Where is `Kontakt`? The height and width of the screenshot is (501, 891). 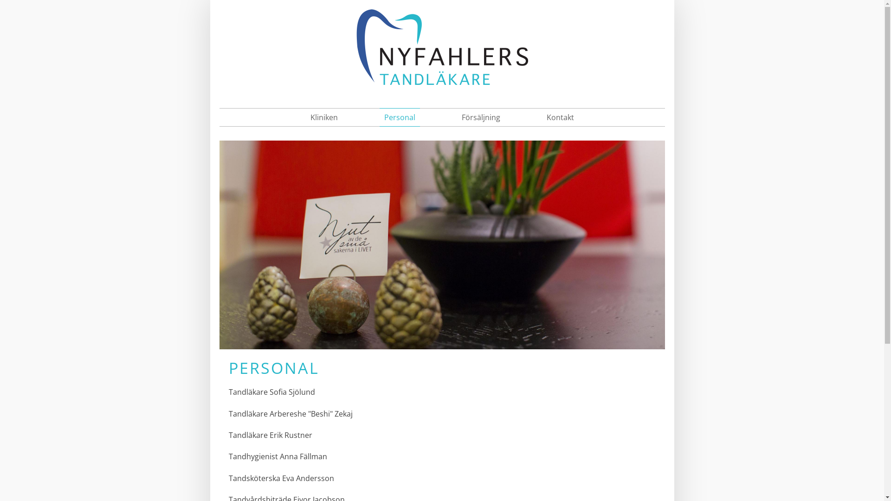 Kontakt is located at coordinates (561, 117).